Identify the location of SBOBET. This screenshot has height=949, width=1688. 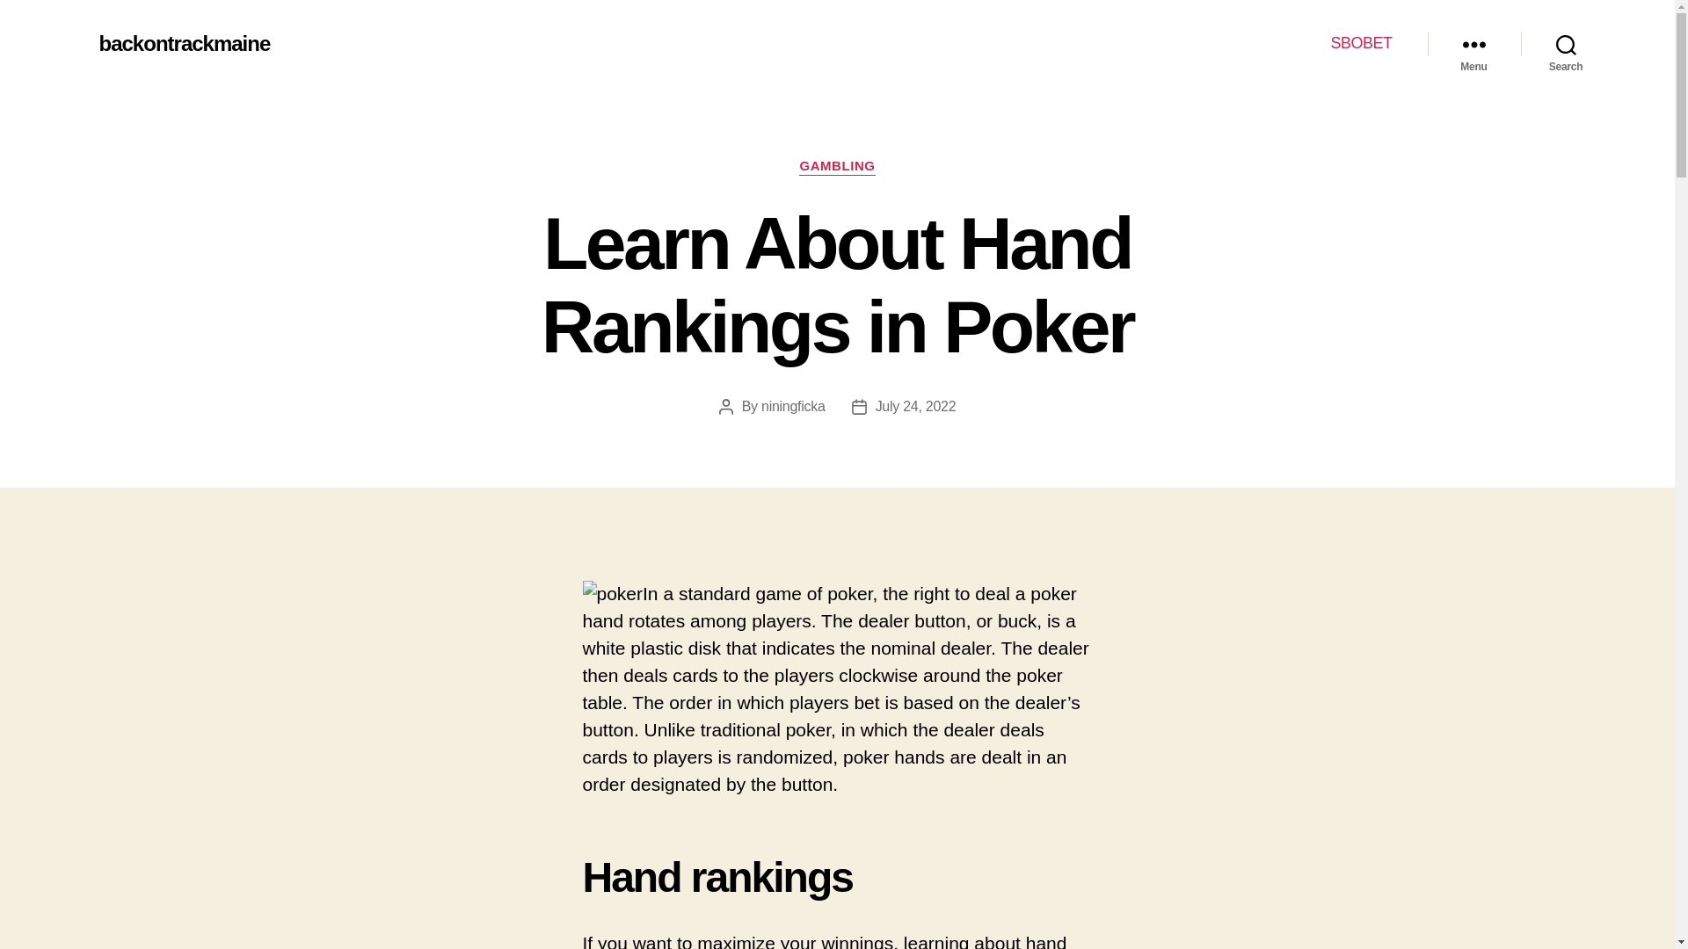
(1360, 43).